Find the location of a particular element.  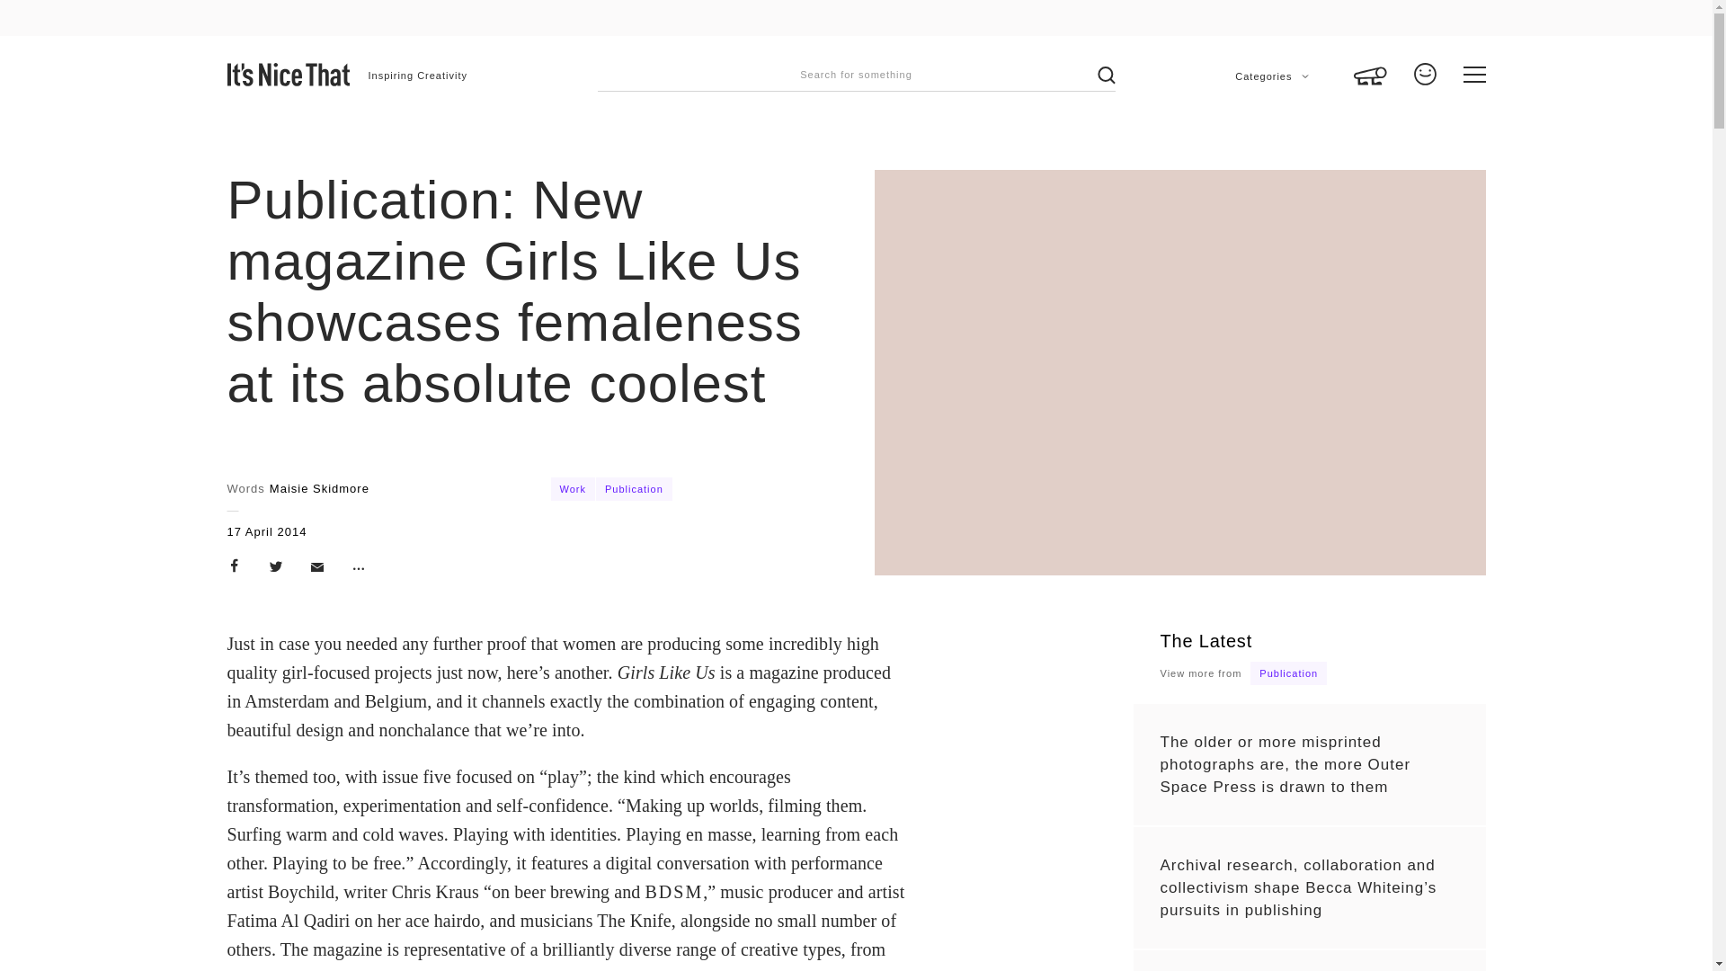

Your account is located at coordinates (1424, 79).